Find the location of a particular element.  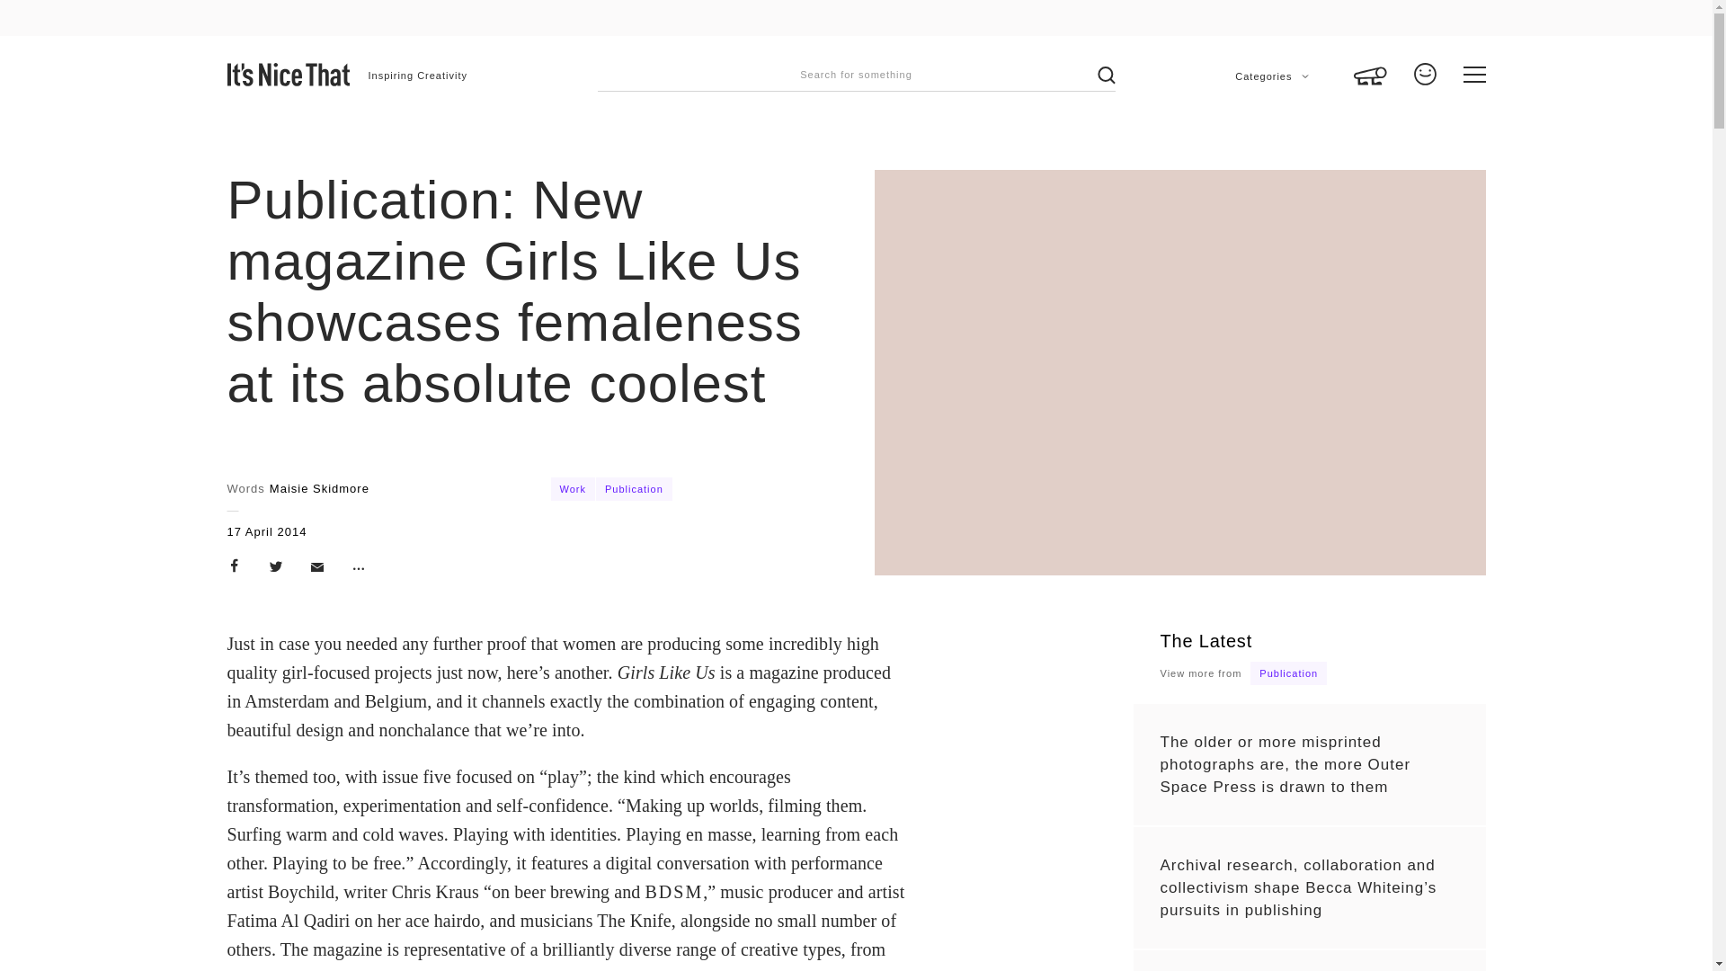

Your account is located at coordinates (1424, 79).